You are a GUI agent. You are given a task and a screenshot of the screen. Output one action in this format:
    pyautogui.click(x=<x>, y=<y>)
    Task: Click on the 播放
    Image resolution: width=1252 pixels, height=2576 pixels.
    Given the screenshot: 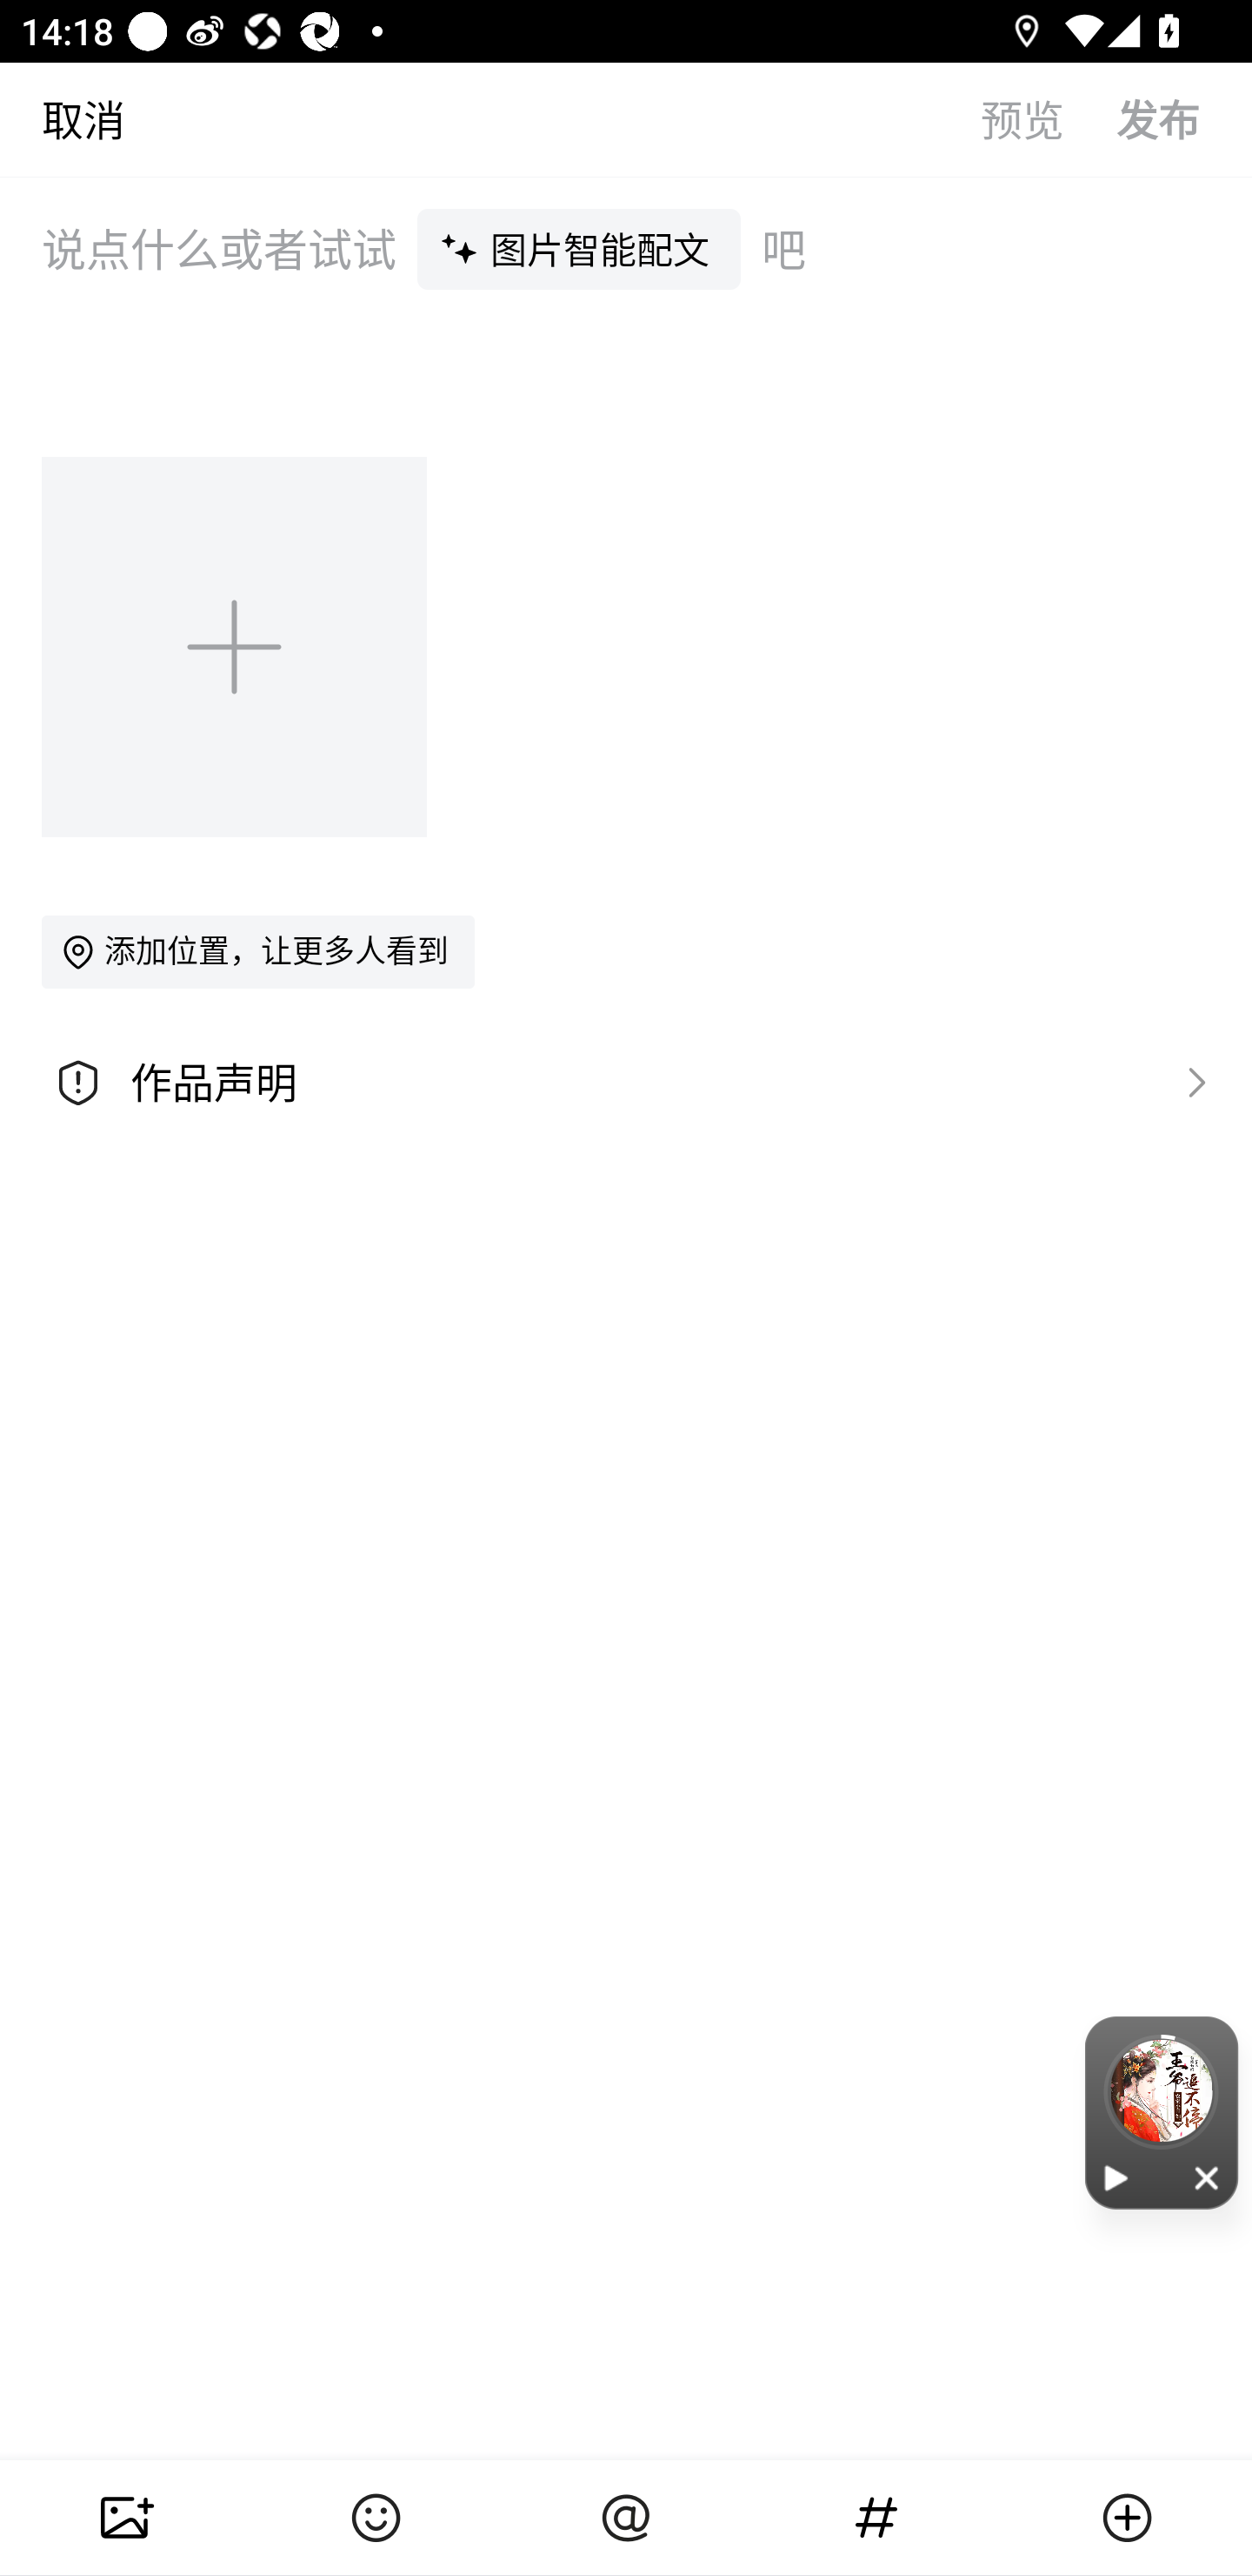 What is the action you would take?
    pyautogui.click(x=1116, y=2177)
    